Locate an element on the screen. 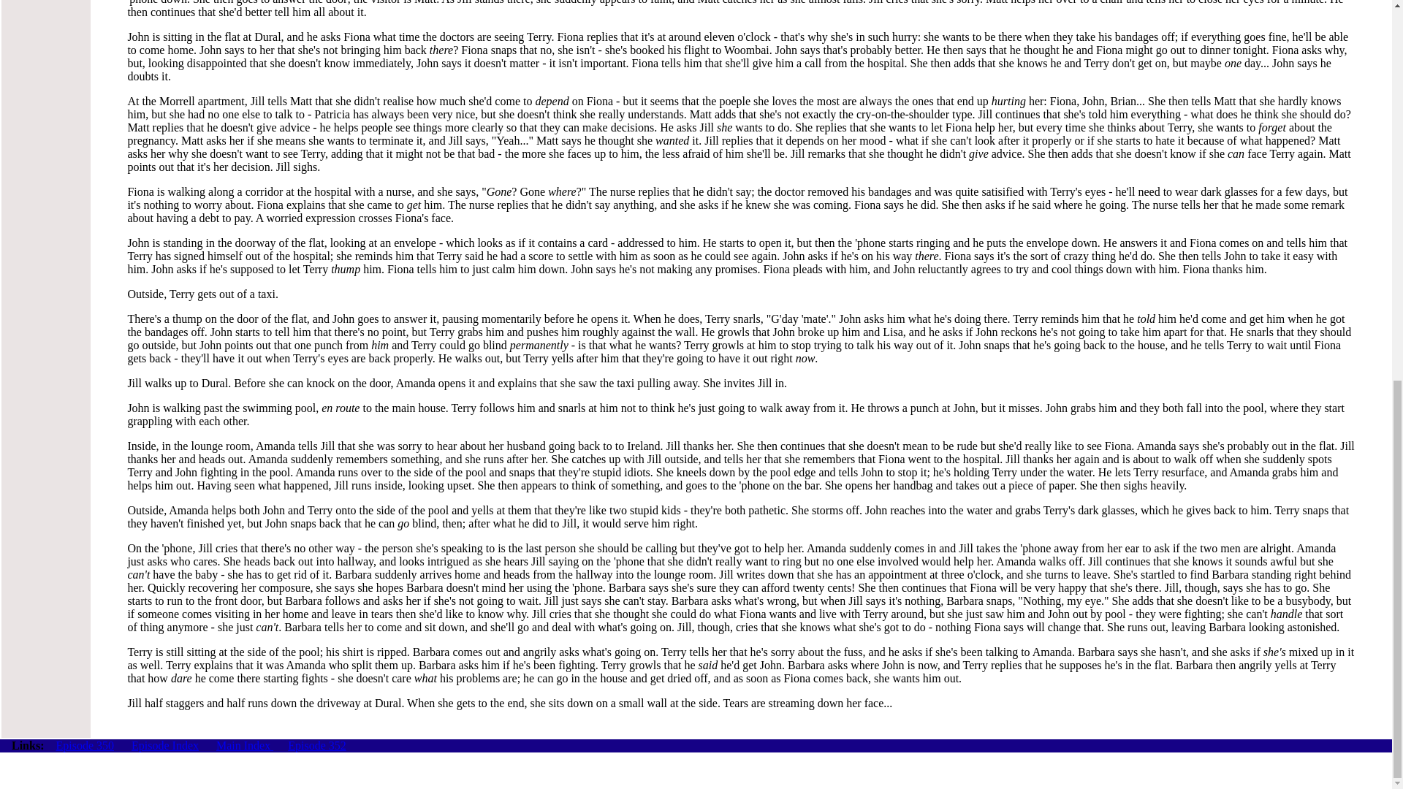 The image size is (1403, 789). Episode Index is located at coordinates (165, 745).